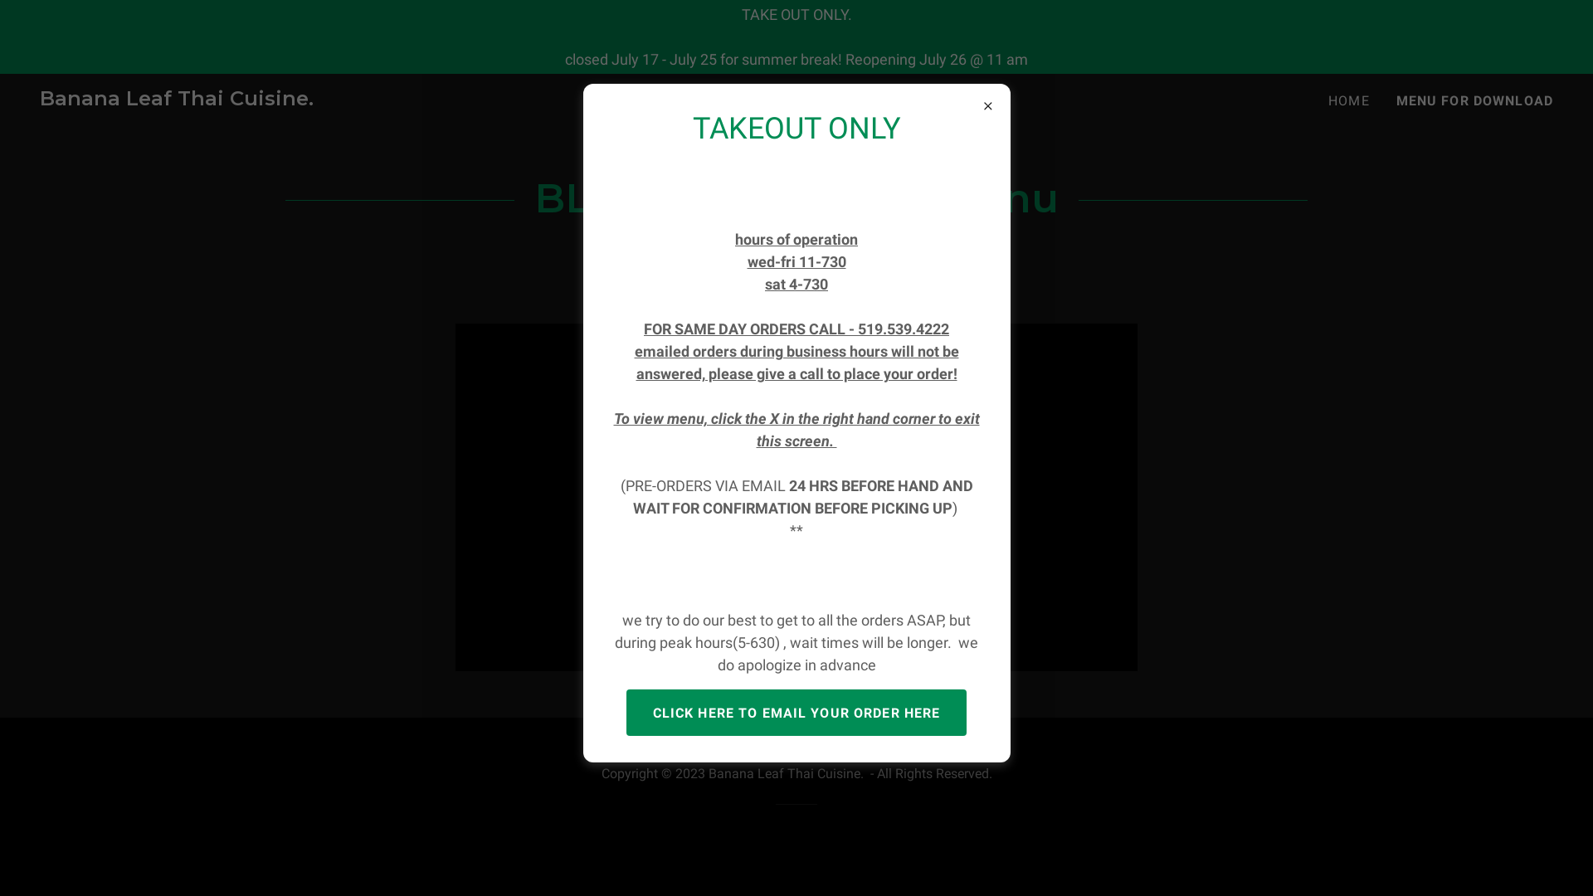 The width and height of the screenshot is (1593, 896). What do you see at coordinates (796, 269) in the screenshot?
I see `Download PDF` at bounding box center [796, 269].